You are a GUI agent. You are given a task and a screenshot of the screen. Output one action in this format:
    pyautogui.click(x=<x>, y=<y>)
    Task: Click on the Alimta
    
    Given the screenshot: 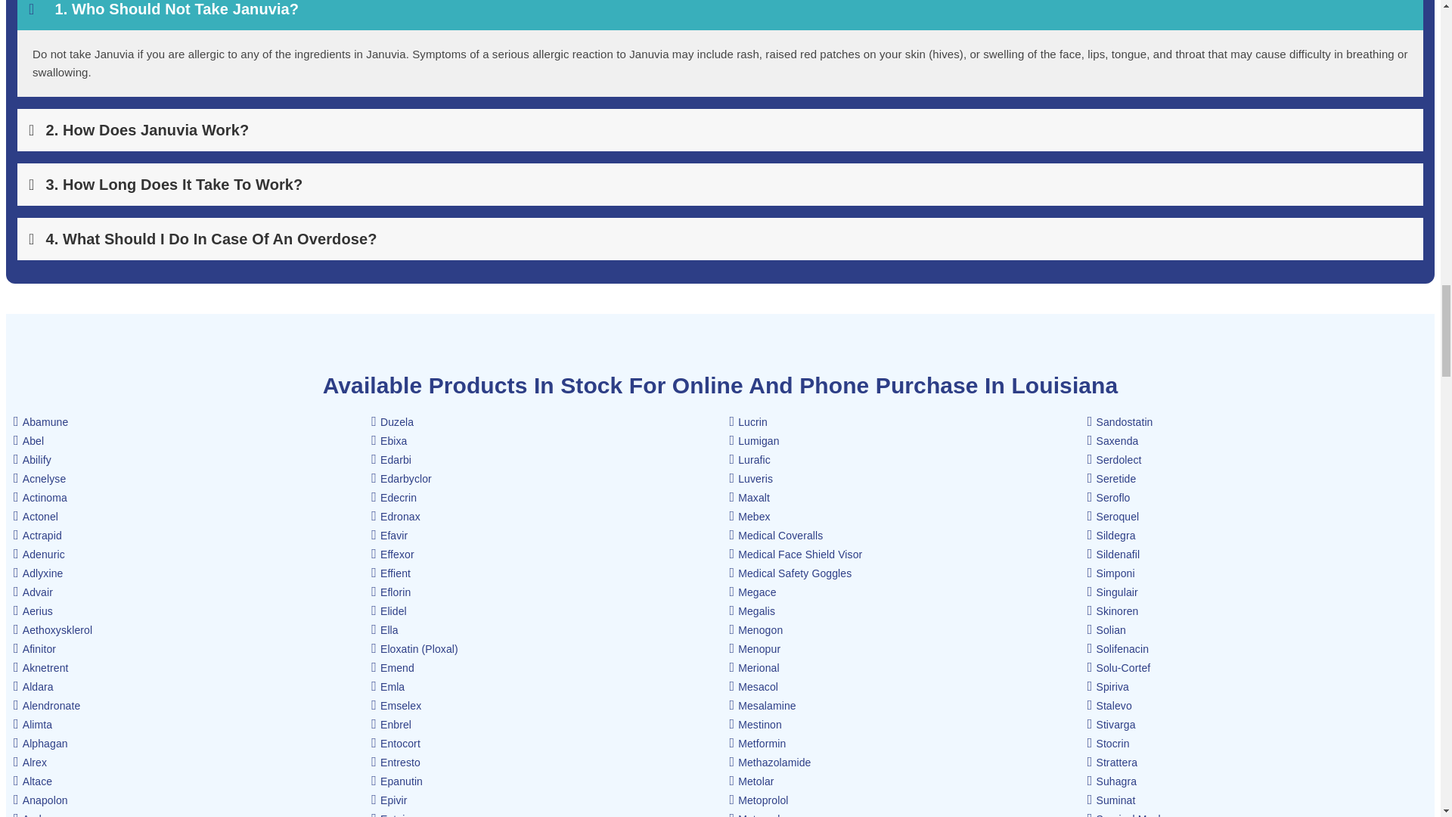 What is the action you would take?
    pyautogui.click(x=33, y=725)
    